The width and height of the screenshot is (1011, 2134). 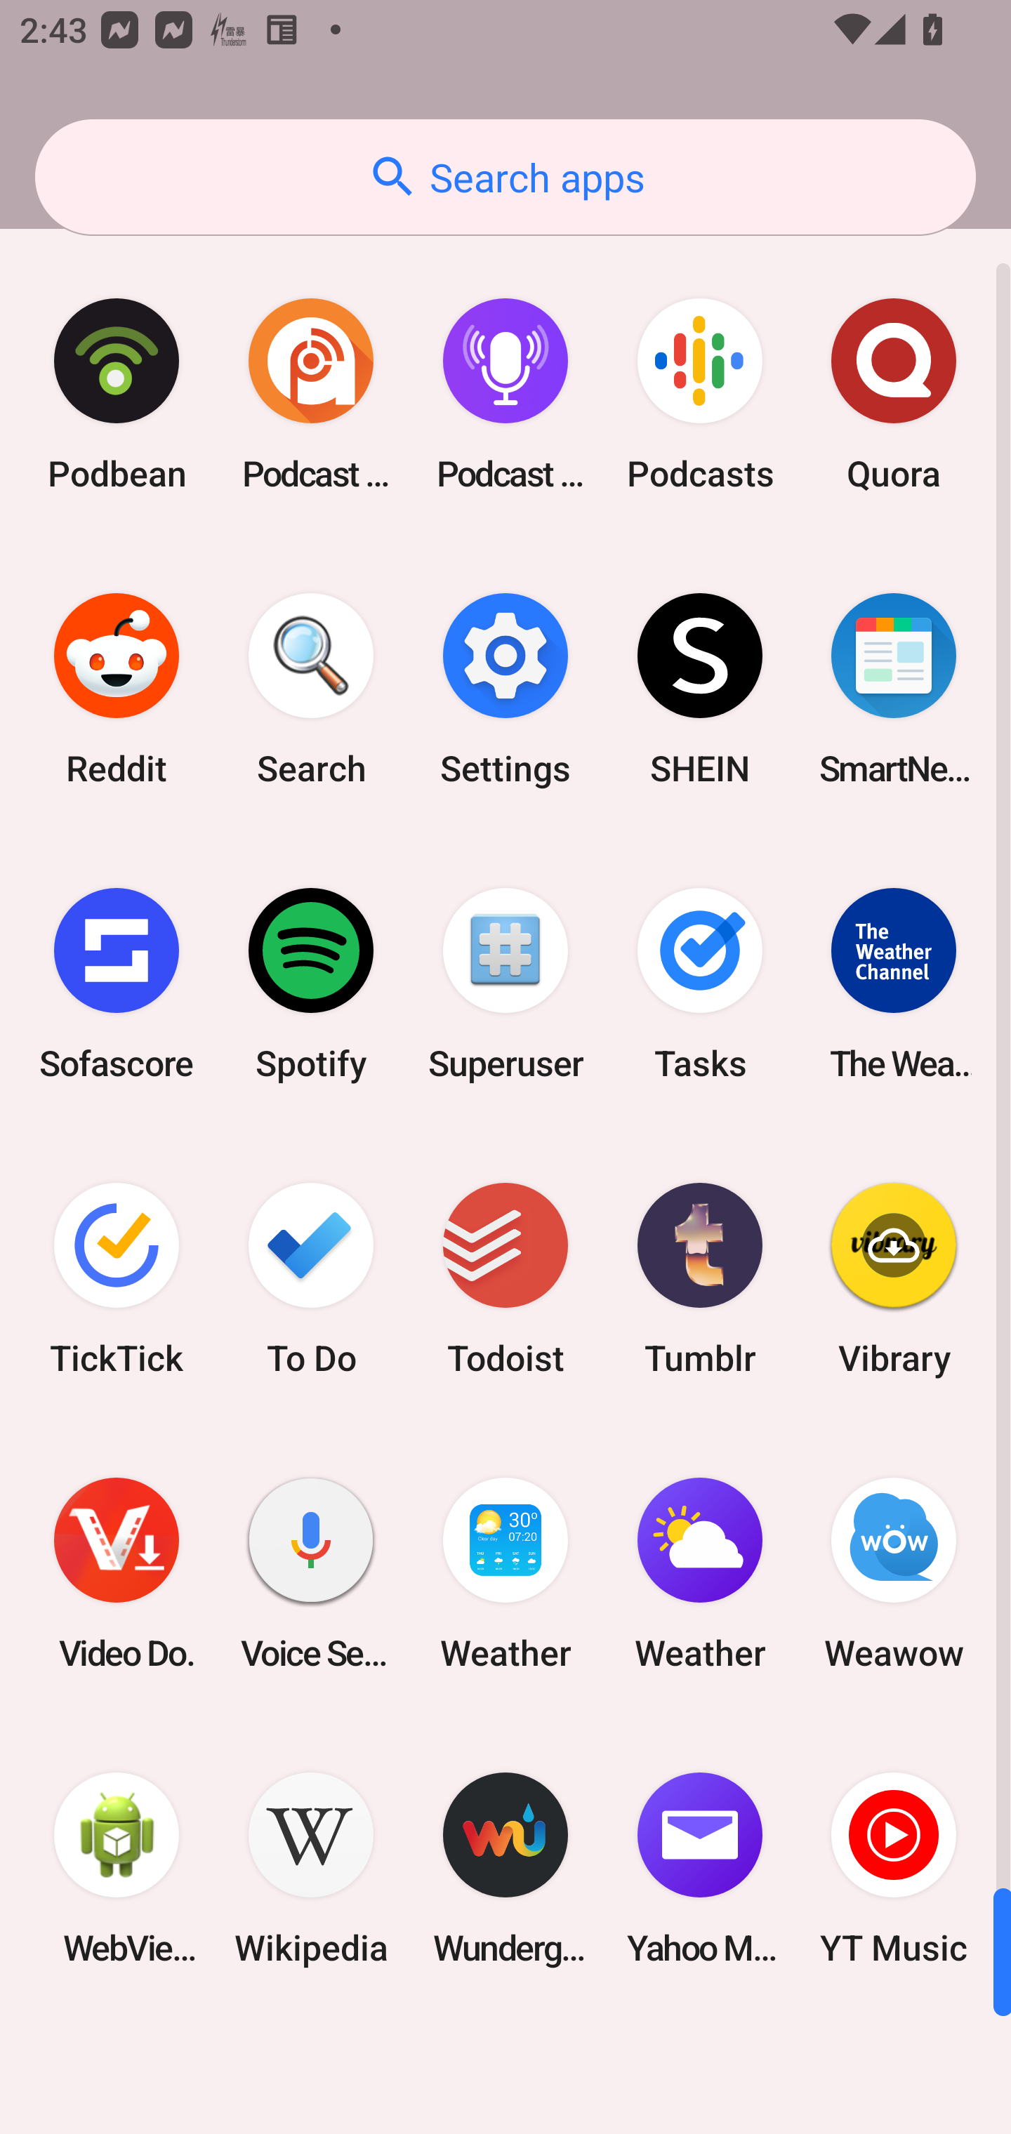 What do you see at coordinates (505, 1869) in the screenshot?
I see `Wunderground` at bounding box center [505, 1869].